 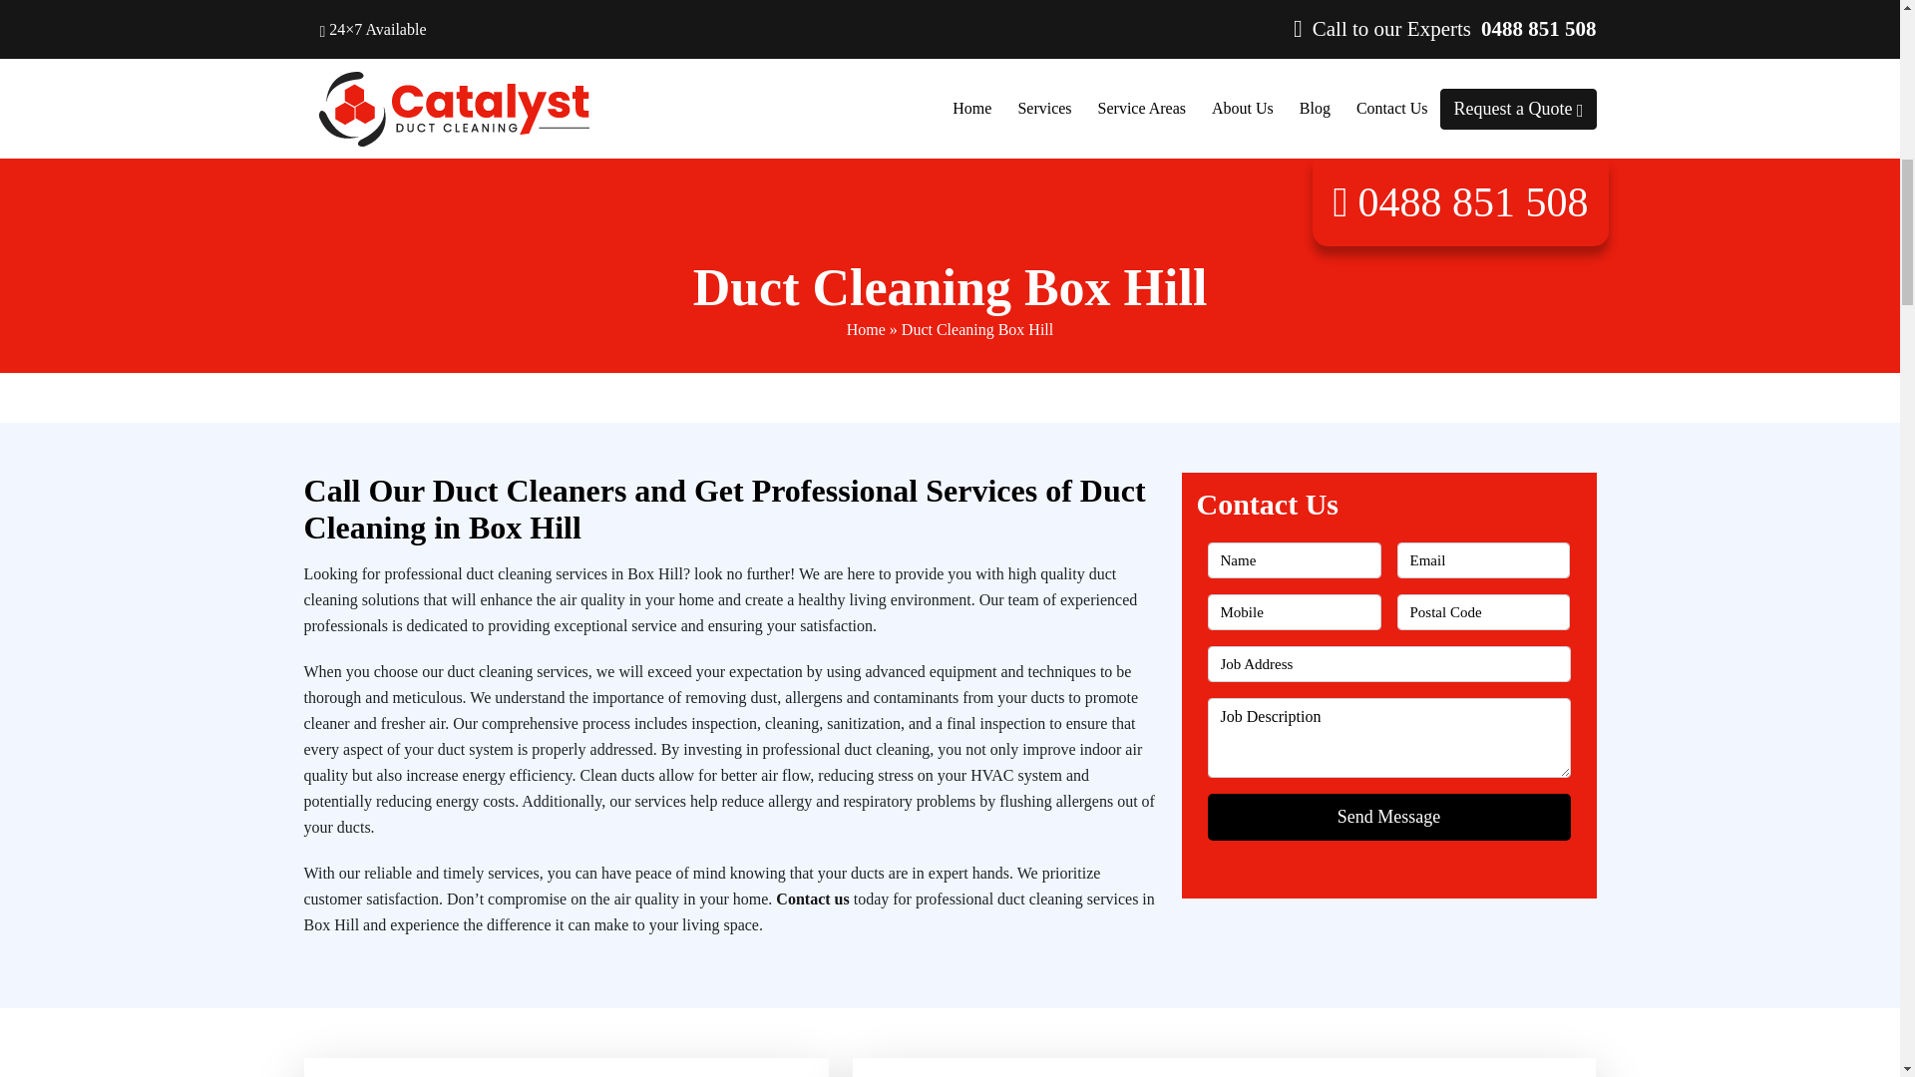 What do you see at coordinates (971, 109) in the screenshot?
I see `Home` at bounding box center [971, 109].